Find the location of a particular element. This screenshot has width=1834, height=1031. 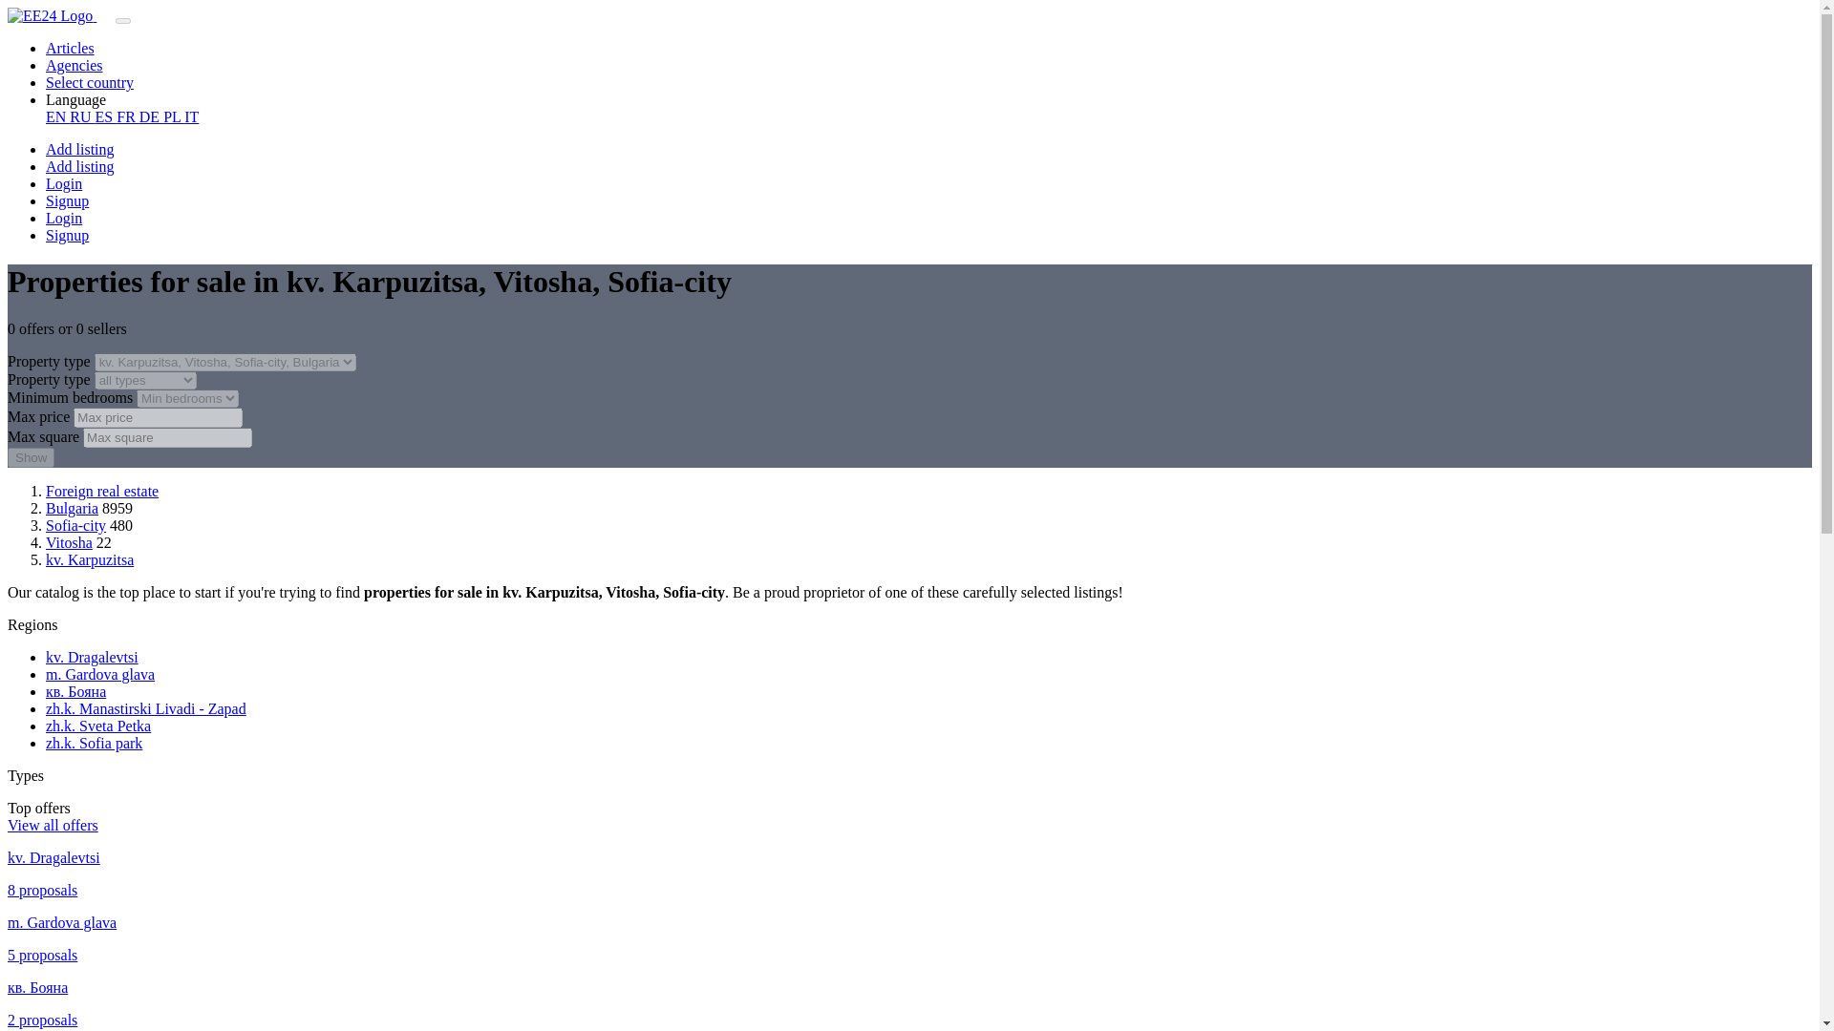

Add listing is located at coordinates (80, 166).